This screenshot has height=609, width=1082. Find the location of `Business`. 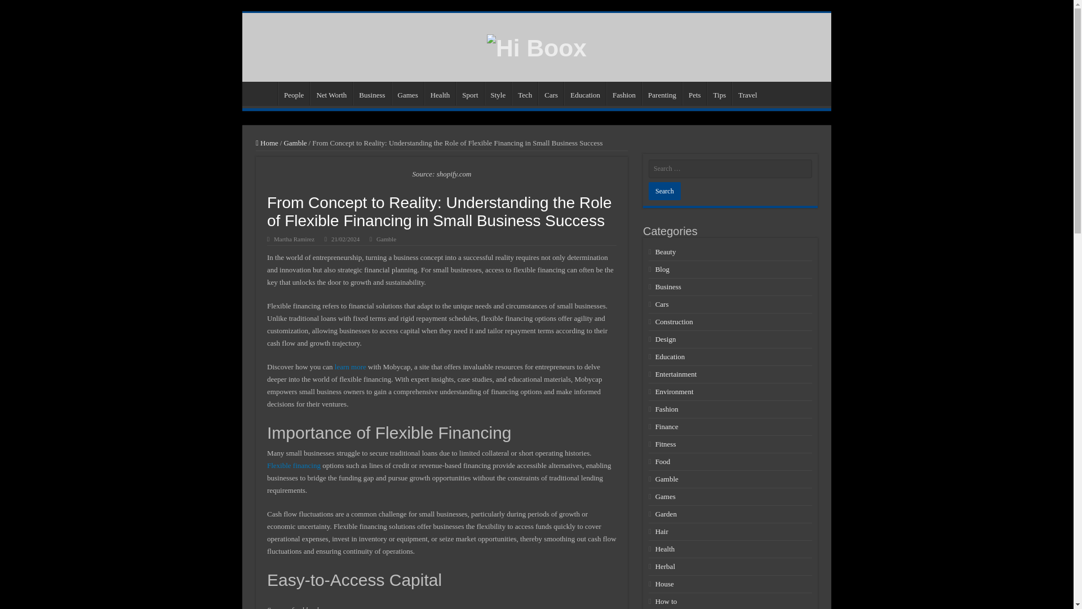

Business is located at coordinates (371, 93).